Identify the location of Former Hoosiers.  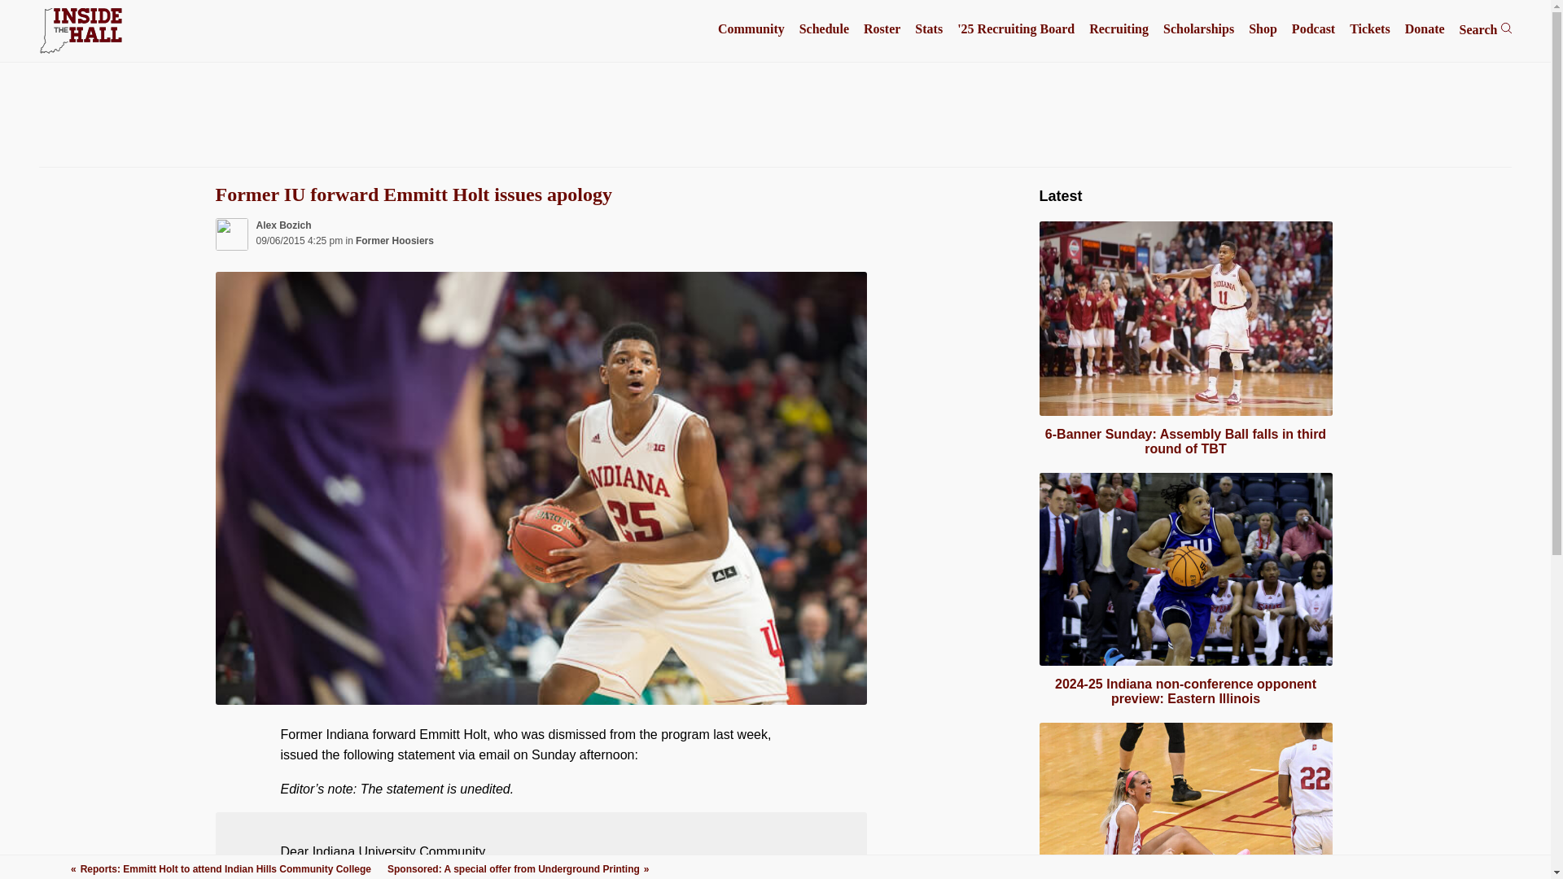
(395, 241).